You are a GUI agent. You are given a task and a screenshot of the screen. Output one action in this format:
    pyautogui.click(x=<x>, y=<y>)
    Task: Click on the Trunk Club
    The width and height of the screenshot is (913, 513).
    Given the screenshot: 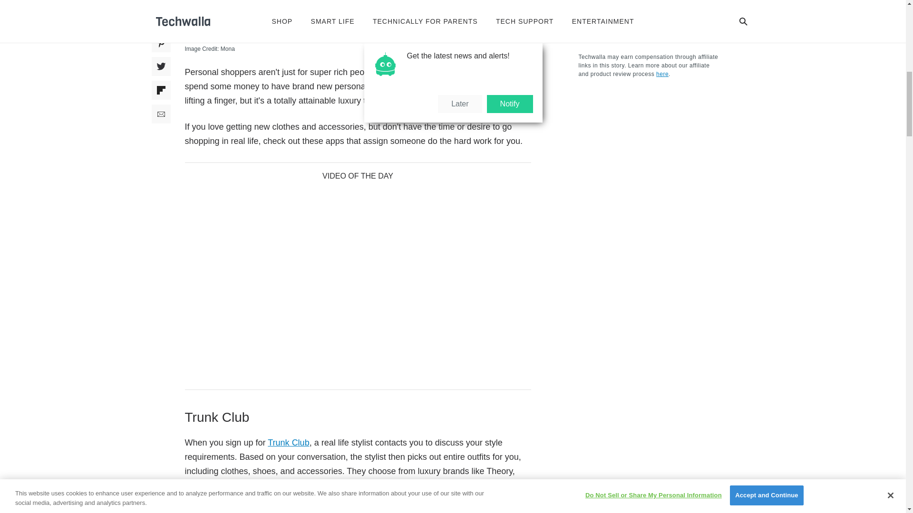 What is the action you would take?
    pyautogui.click(x=288, y=443)
    